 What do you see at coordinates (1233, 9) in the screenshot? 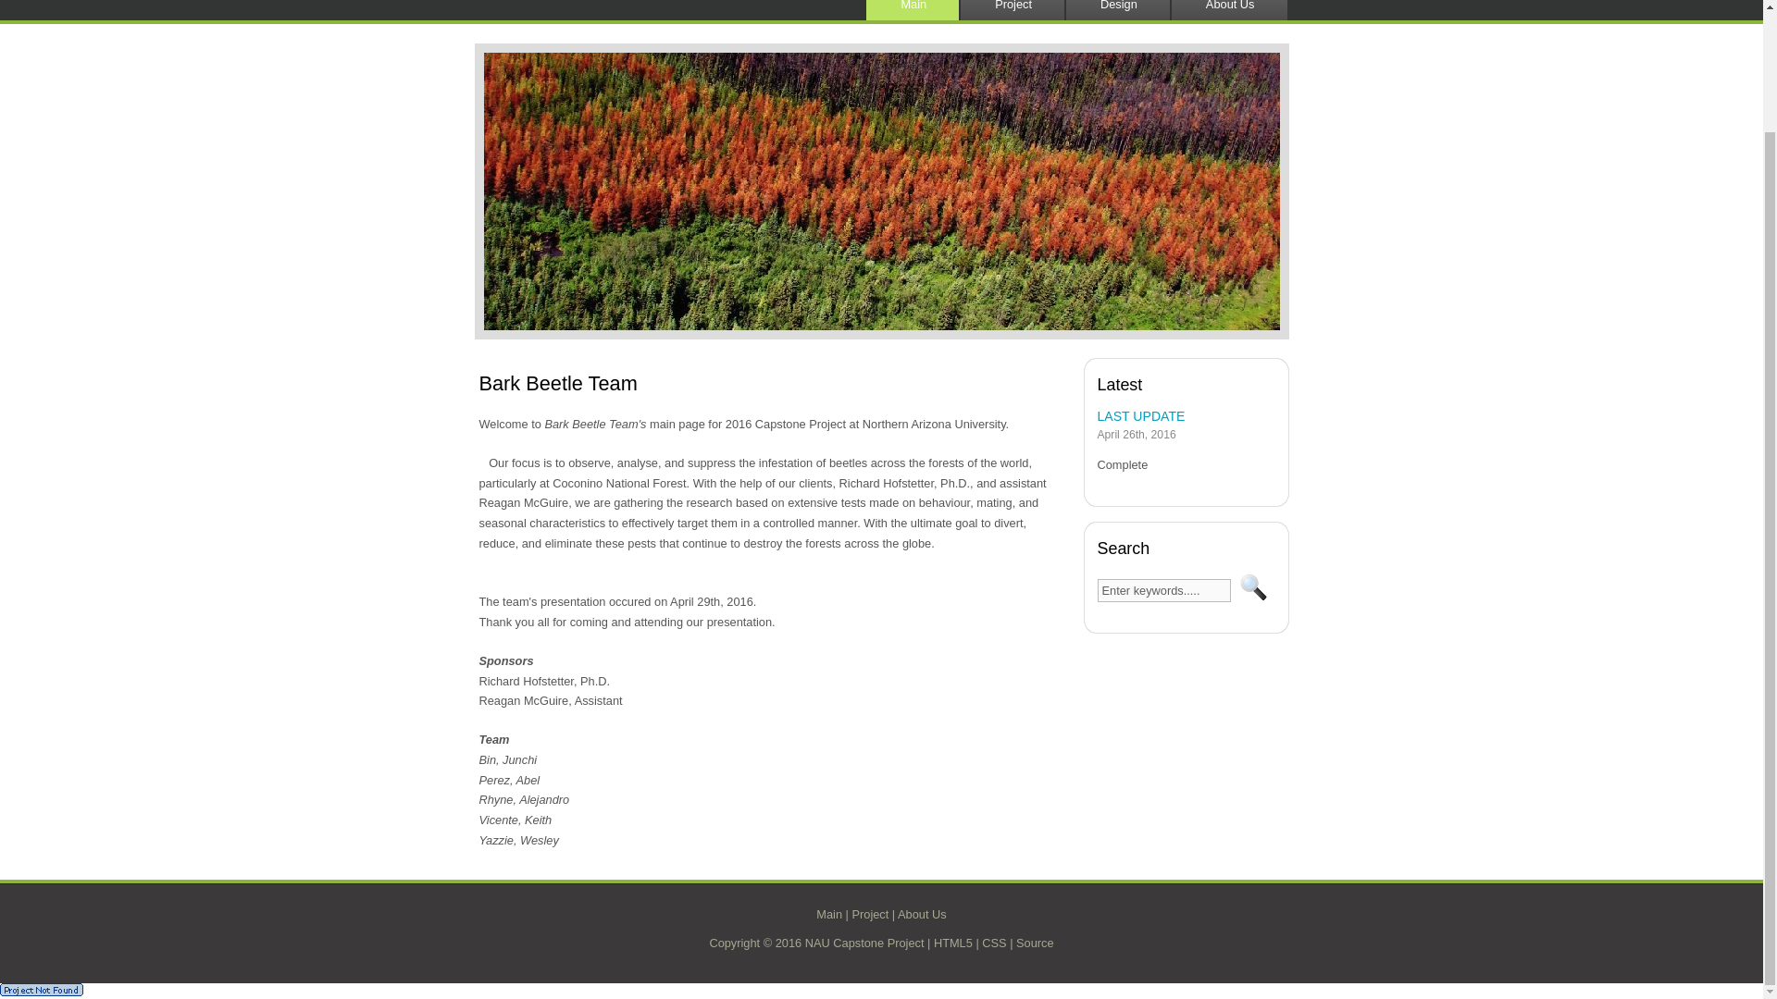
I see `About Us` at bounding box center [1233, 9].